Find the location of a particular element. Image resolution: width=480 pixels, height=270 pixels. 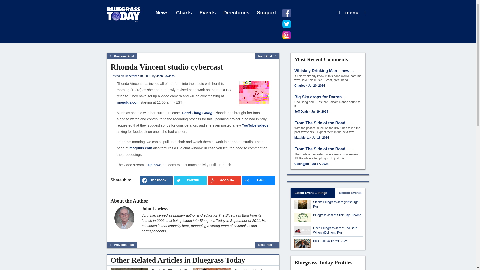

Watch the Rhonda Vincent video stream online is located at coordinates (128, 102).